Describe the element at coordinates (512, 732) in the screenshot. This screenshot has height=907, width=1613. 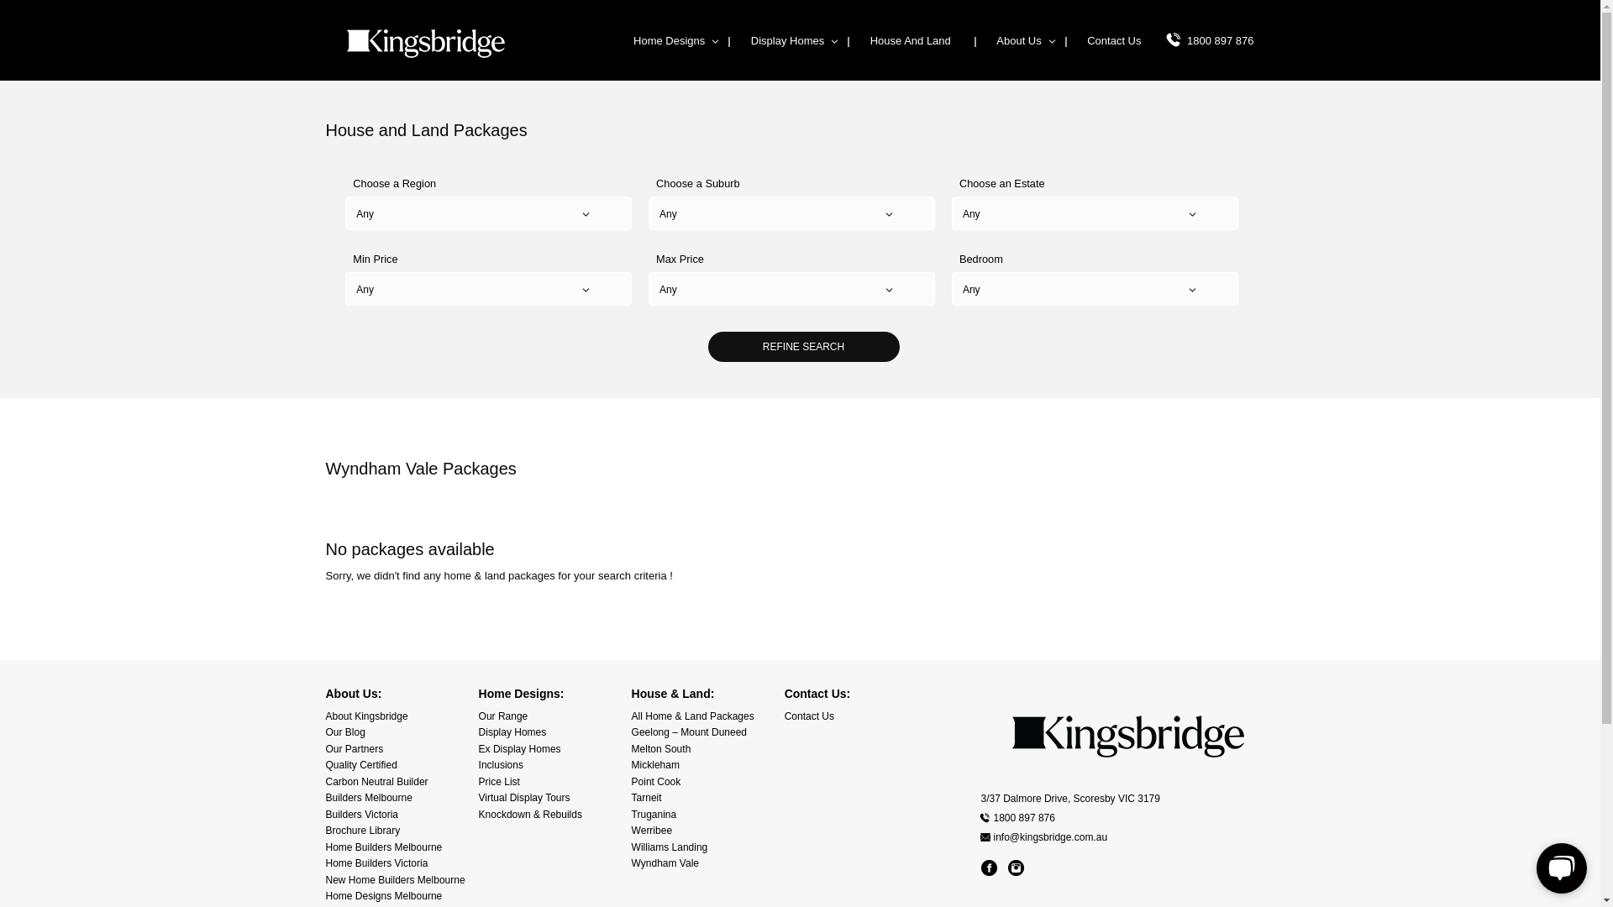
I see `Display Homes` at that location.